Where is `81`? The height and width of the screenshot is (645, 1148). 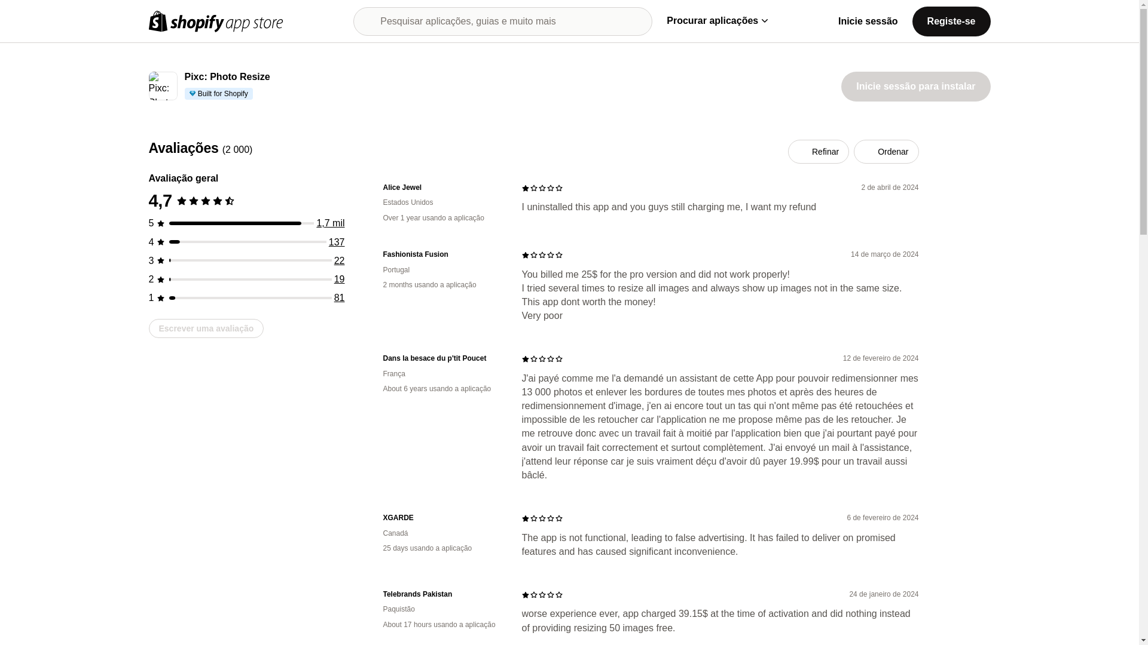
81 is located at coordinates (340, 297).